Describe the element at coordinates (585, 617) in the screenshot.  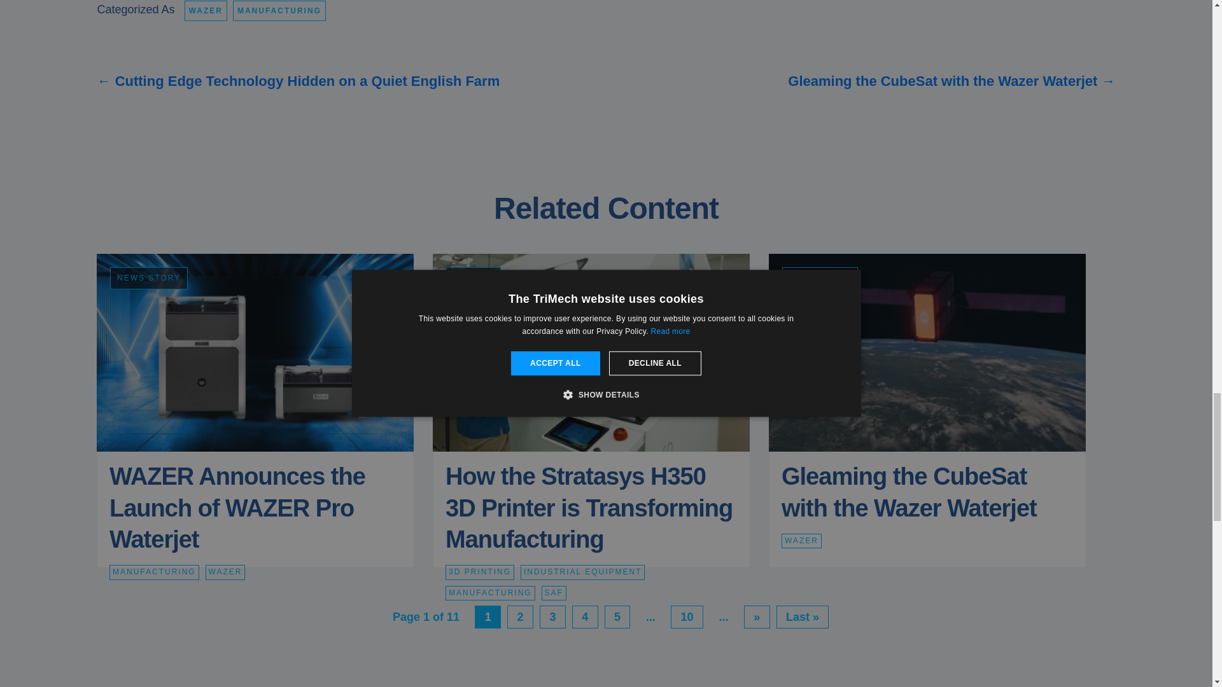
I see `Page 4` at that location.